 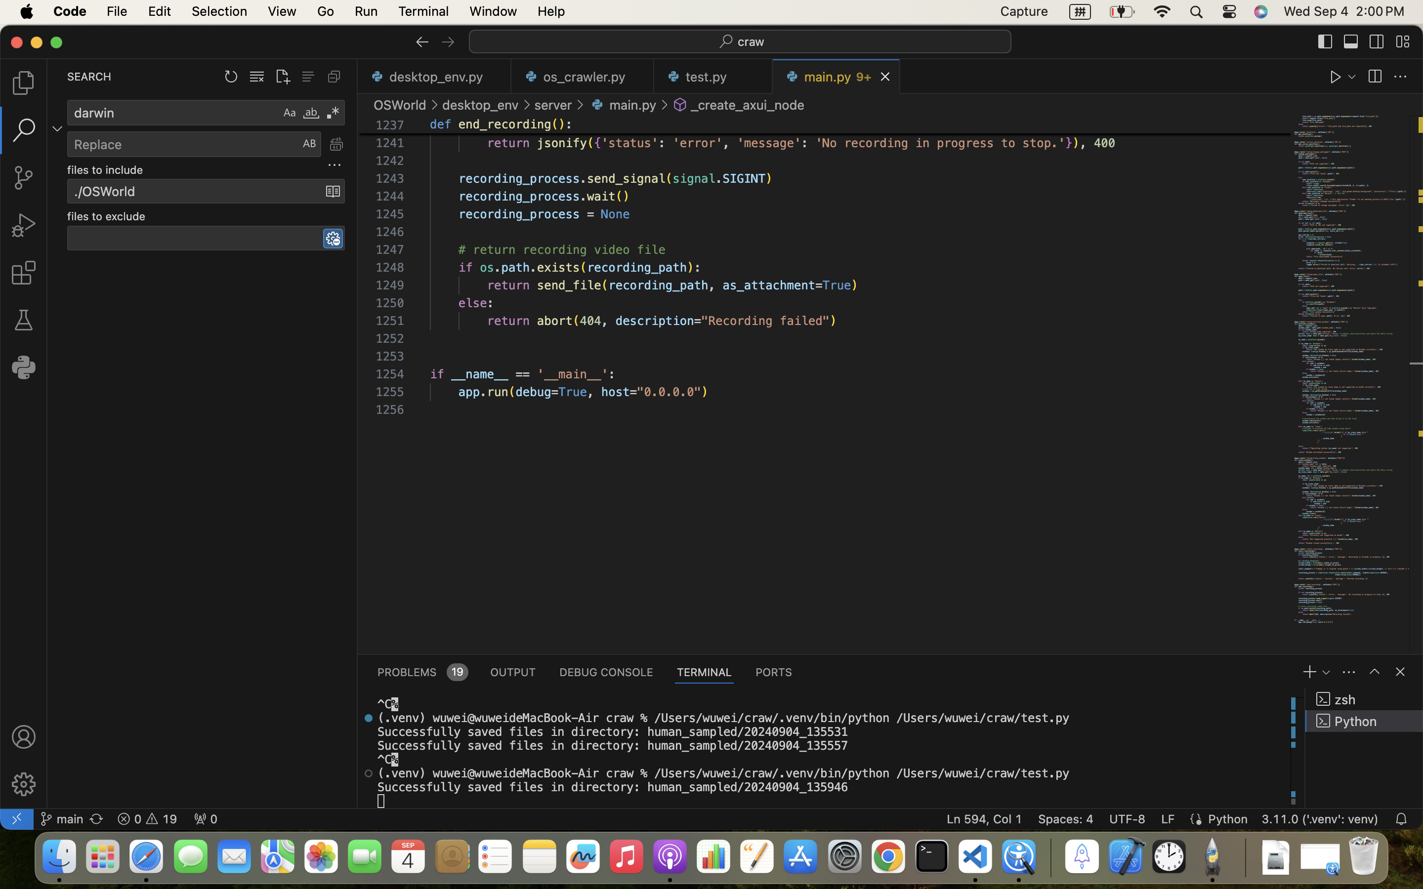 I want to click on 0 os_crawler.py  , so click(x=583, y=77).